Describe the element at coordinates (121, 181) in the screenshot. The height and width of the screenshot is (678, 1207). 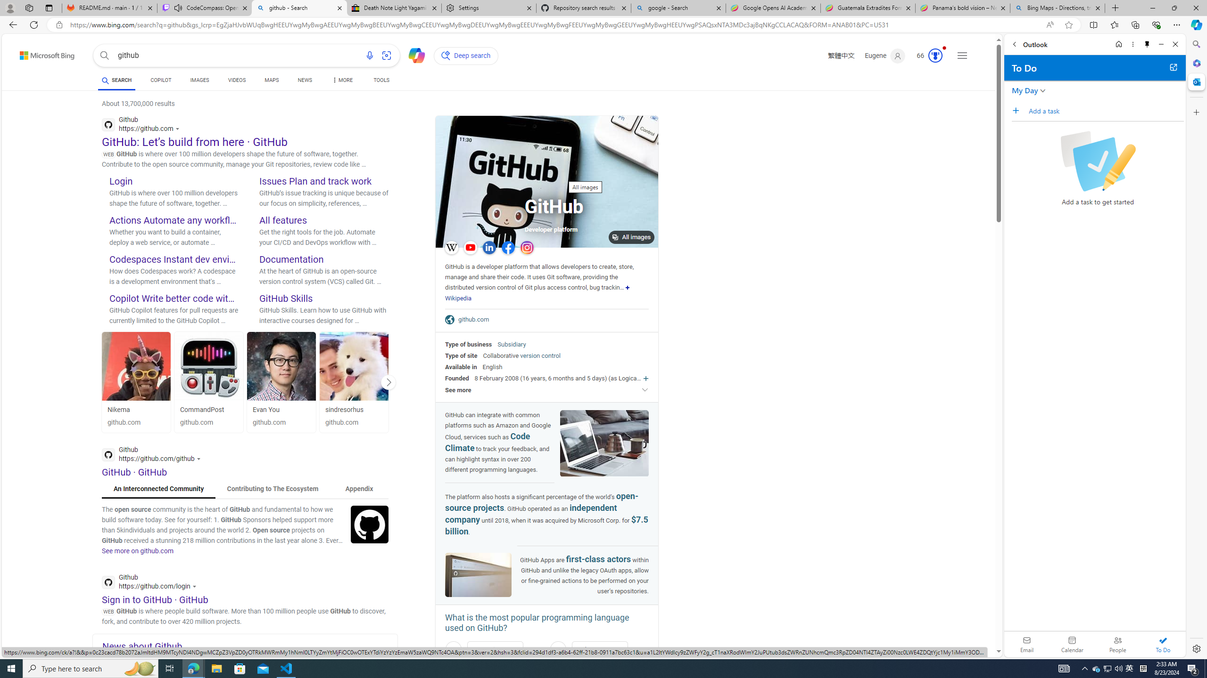
I see `Login` at that location.